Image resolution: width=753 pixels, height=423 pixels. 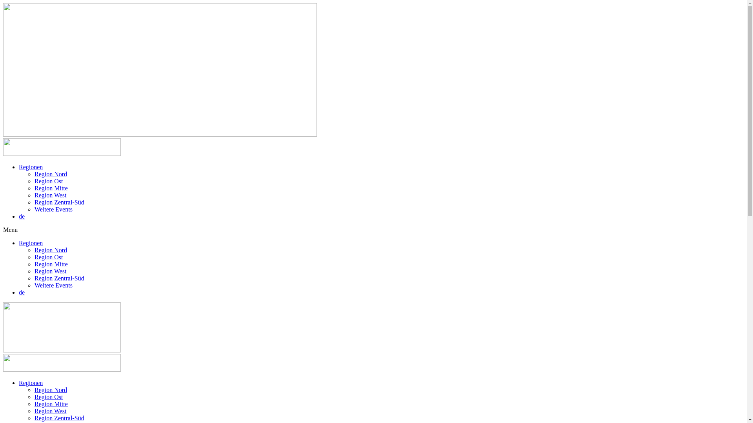 I want to click on Region Ost, so click(x=49, y=257).